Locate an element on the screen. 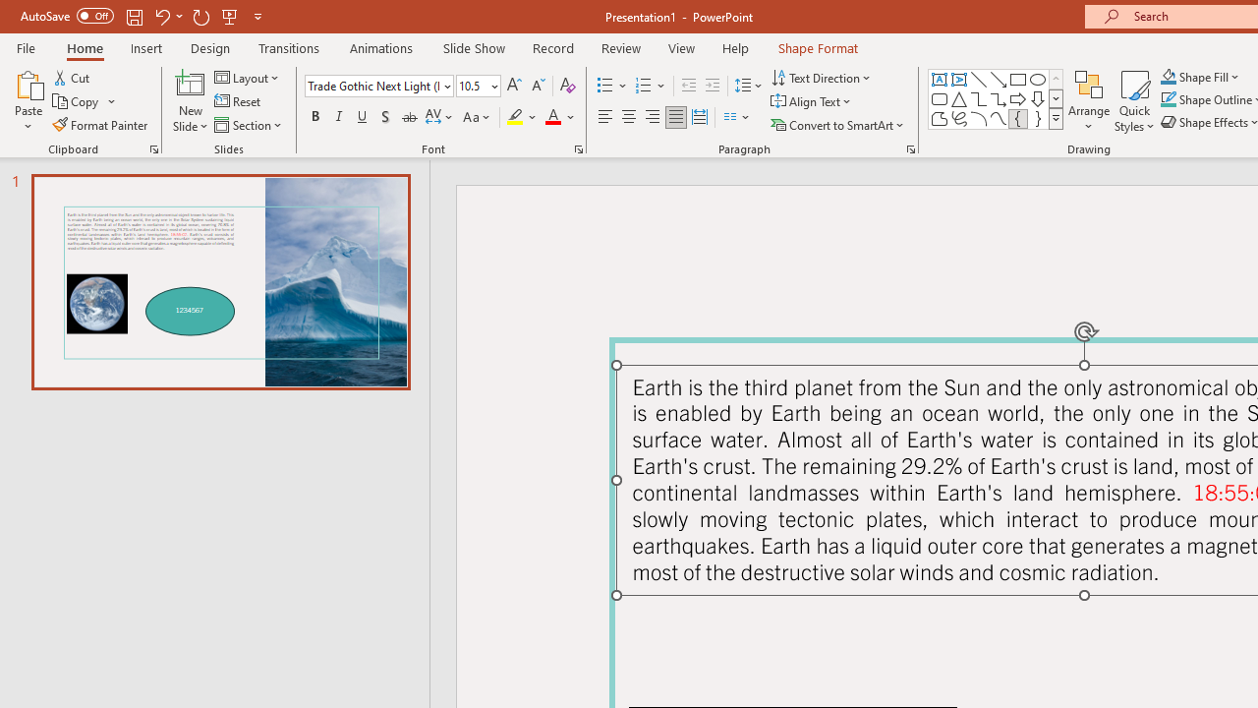  Open is located at coordinates (493, 86).